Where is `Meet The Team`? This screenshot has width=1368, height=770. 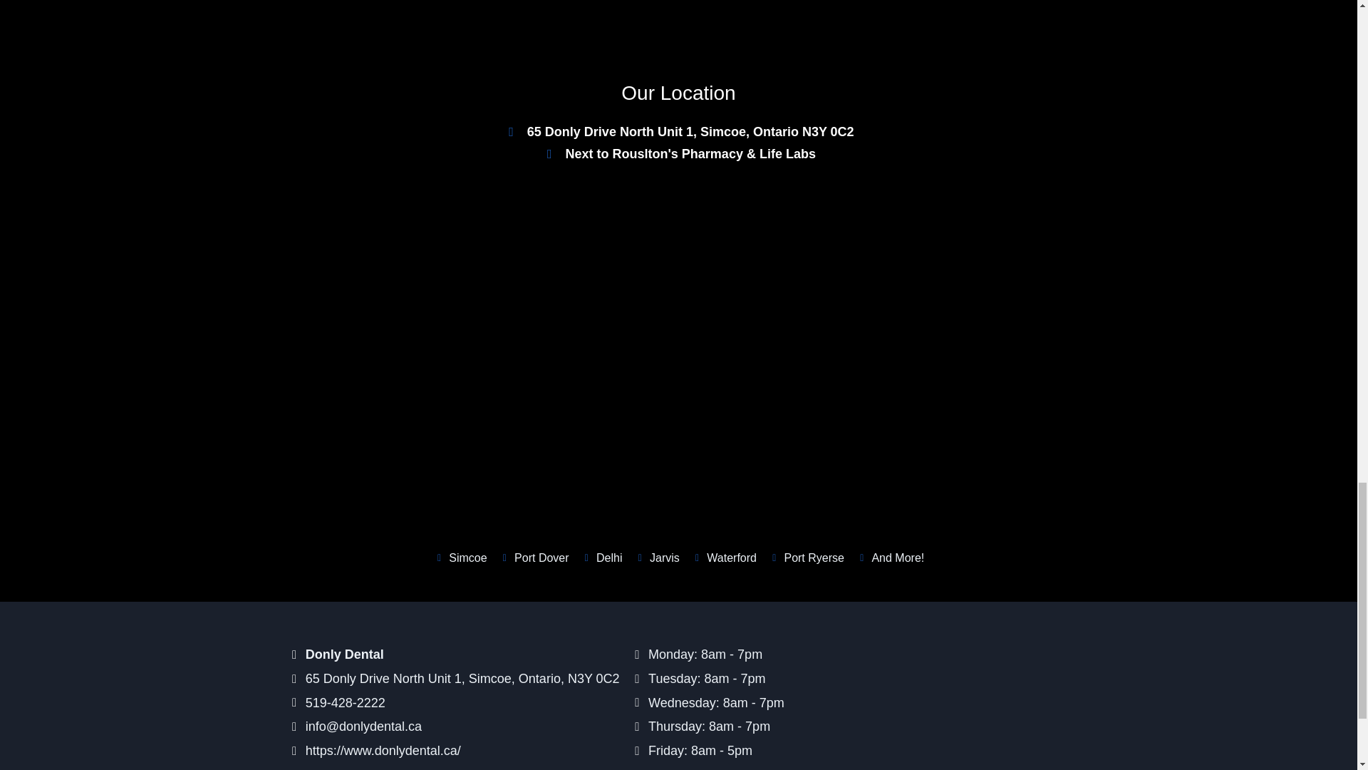
Meet The Team is located at coordinates (878, 7).